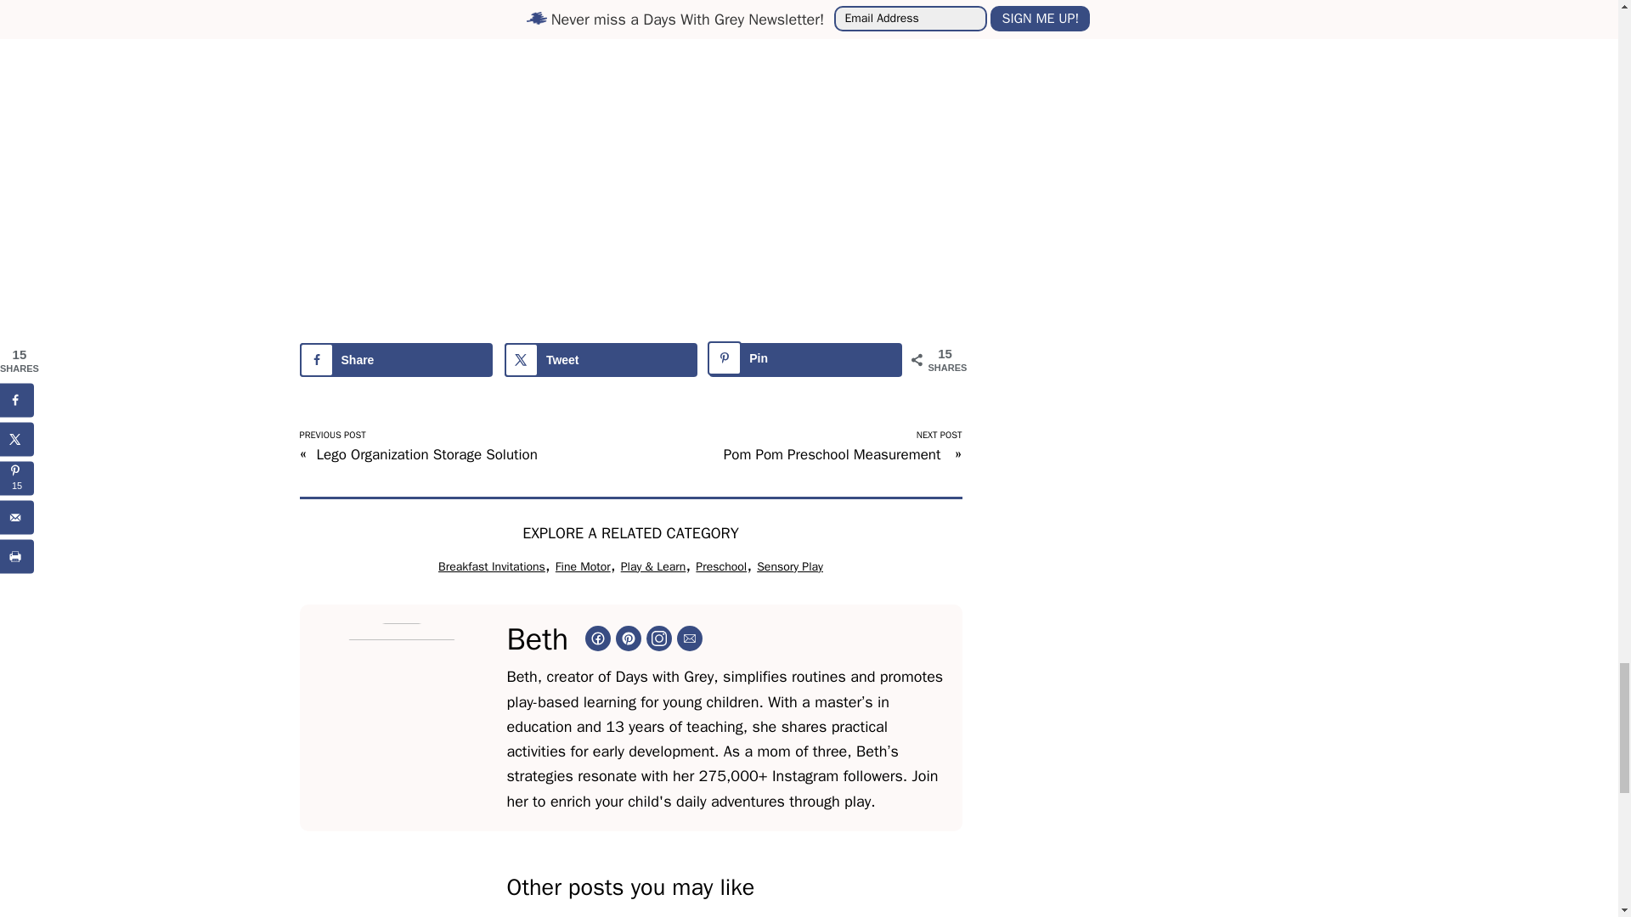  I want to click on Share on Facebook, so click(395, 359).